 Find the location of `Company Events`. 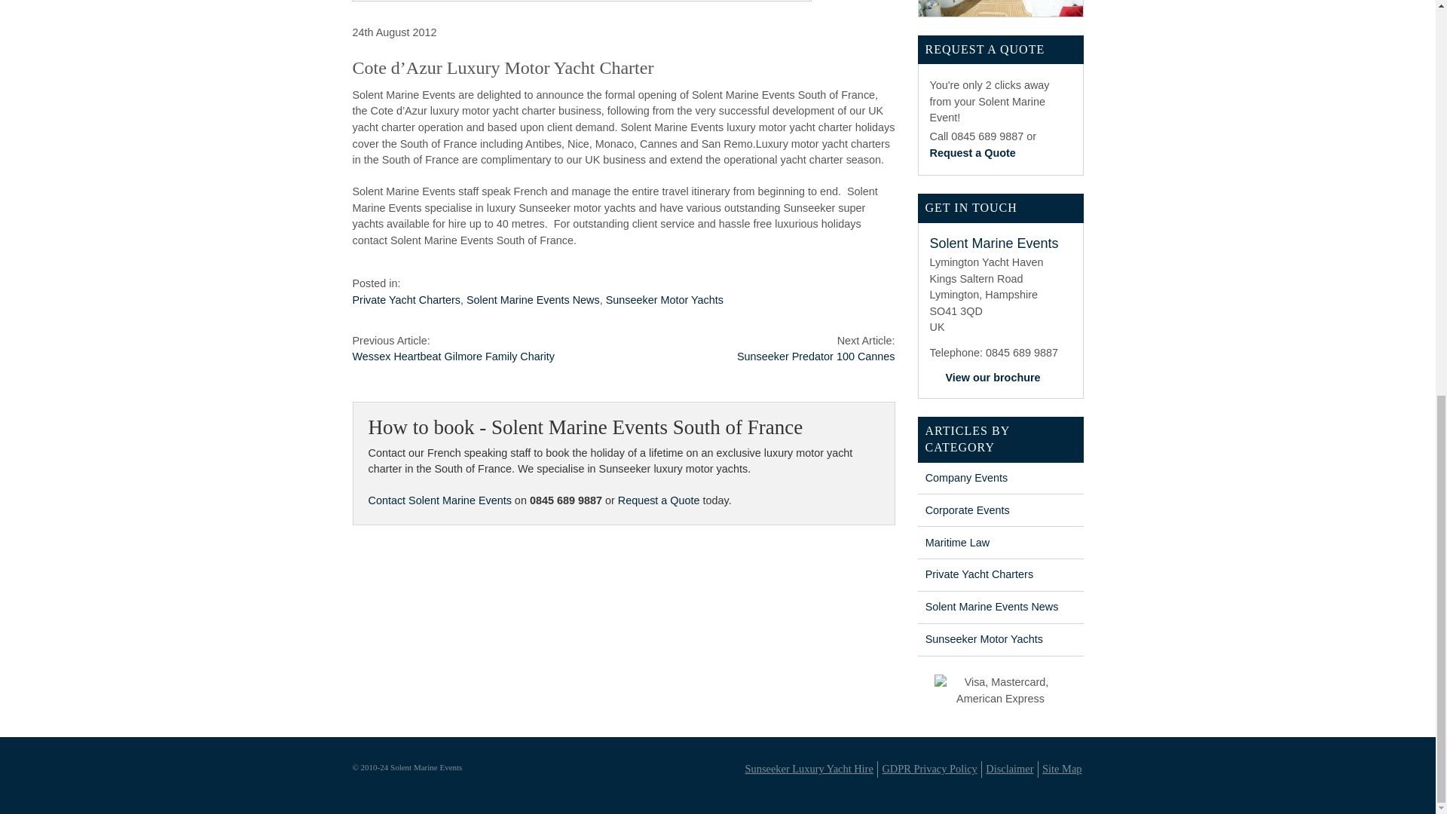

Company Events is located at coordinates (967, 478).